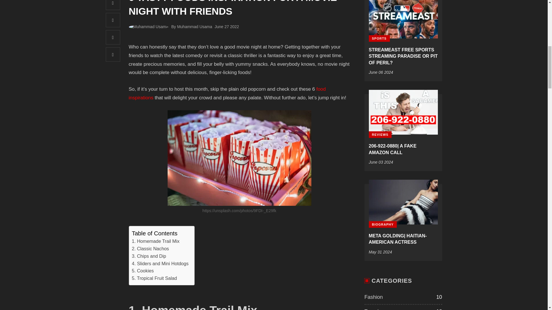  What do you see at coordinates (113, 37) in the screenshot?
I see `Share on Pinterest` at bounding box center [113, 37].